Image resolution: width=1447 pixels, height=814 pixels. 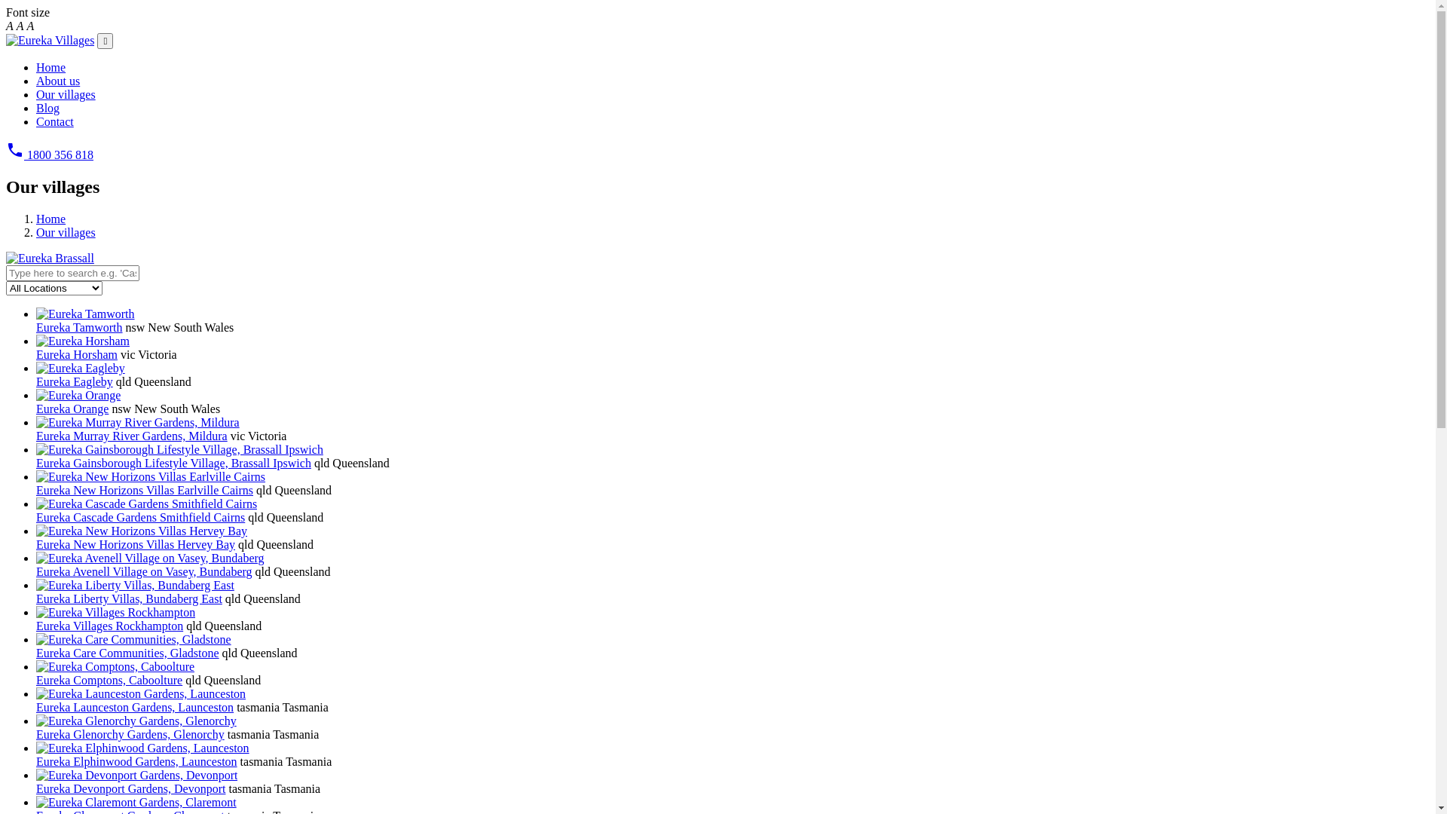 I want to click on Our villages, so click(x=66, y=232).